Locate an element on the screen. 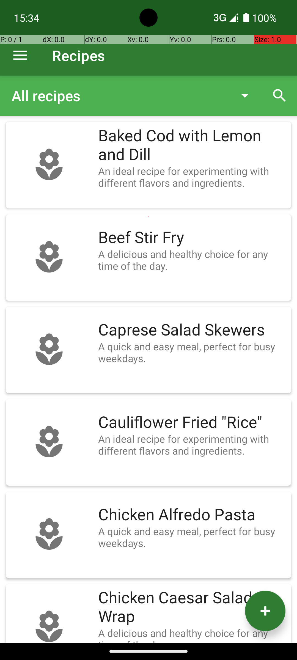 This screenshot has width=297, height=660. Chicken Alfredo Pasta is located at coordinates (192, 515).